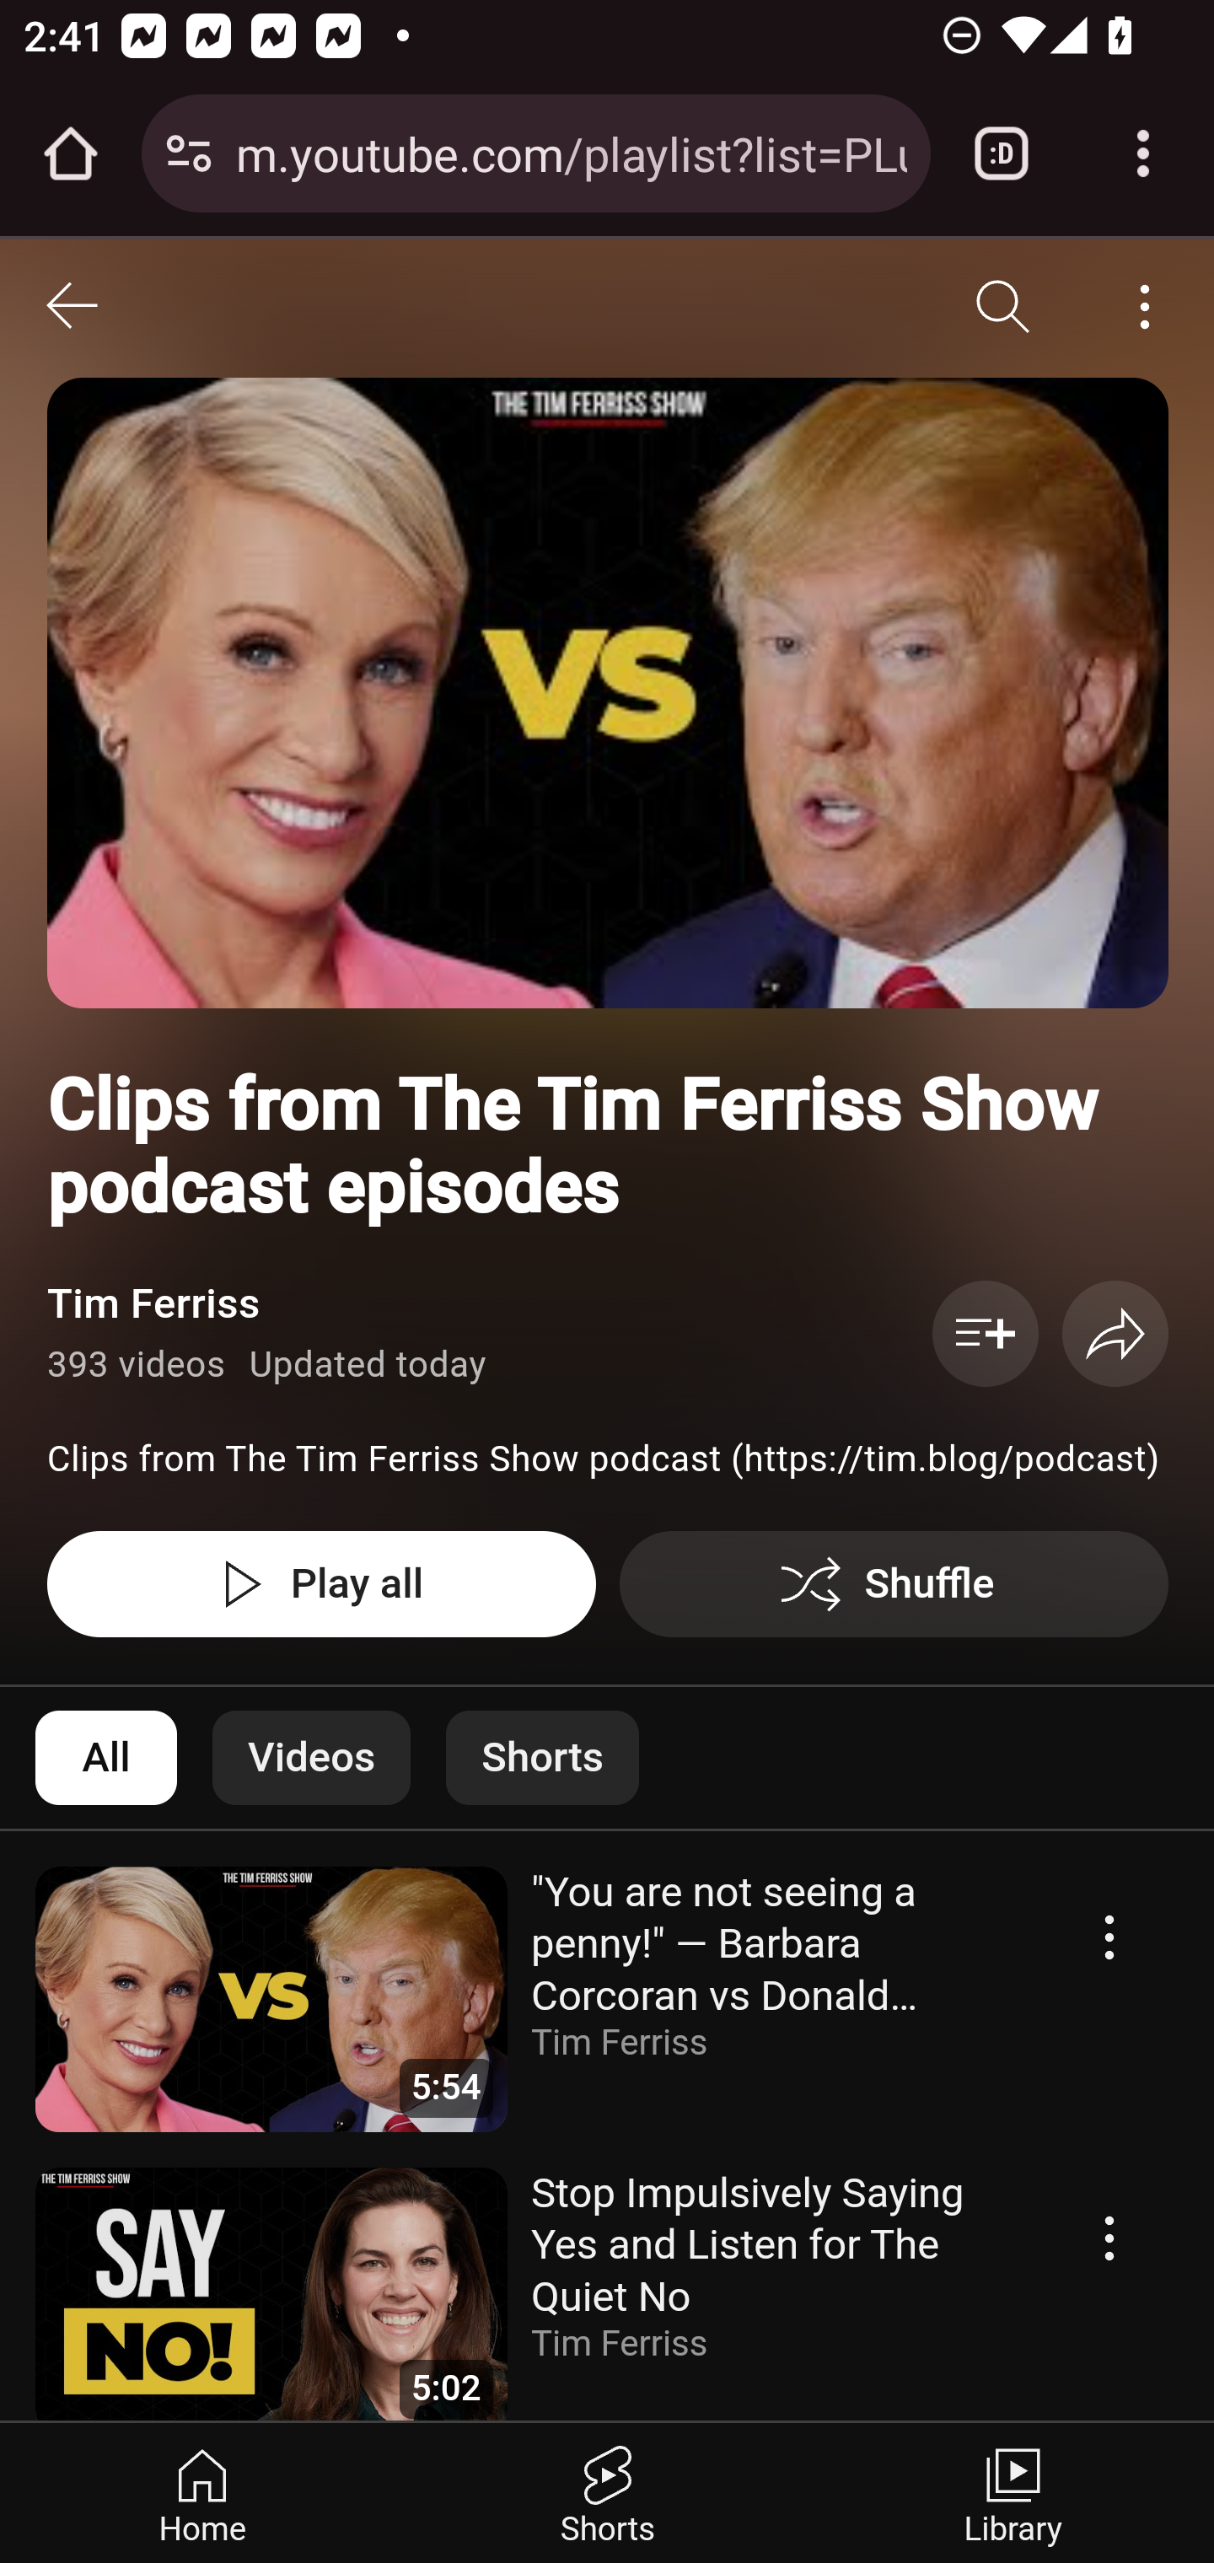 This screenshot has height=2563, width=1214. I want to click on Search YouTube, so click(1004, 307).